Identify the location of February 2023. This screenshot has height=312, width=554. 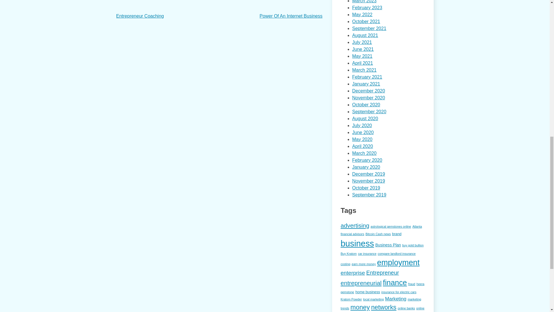
(367, 8).